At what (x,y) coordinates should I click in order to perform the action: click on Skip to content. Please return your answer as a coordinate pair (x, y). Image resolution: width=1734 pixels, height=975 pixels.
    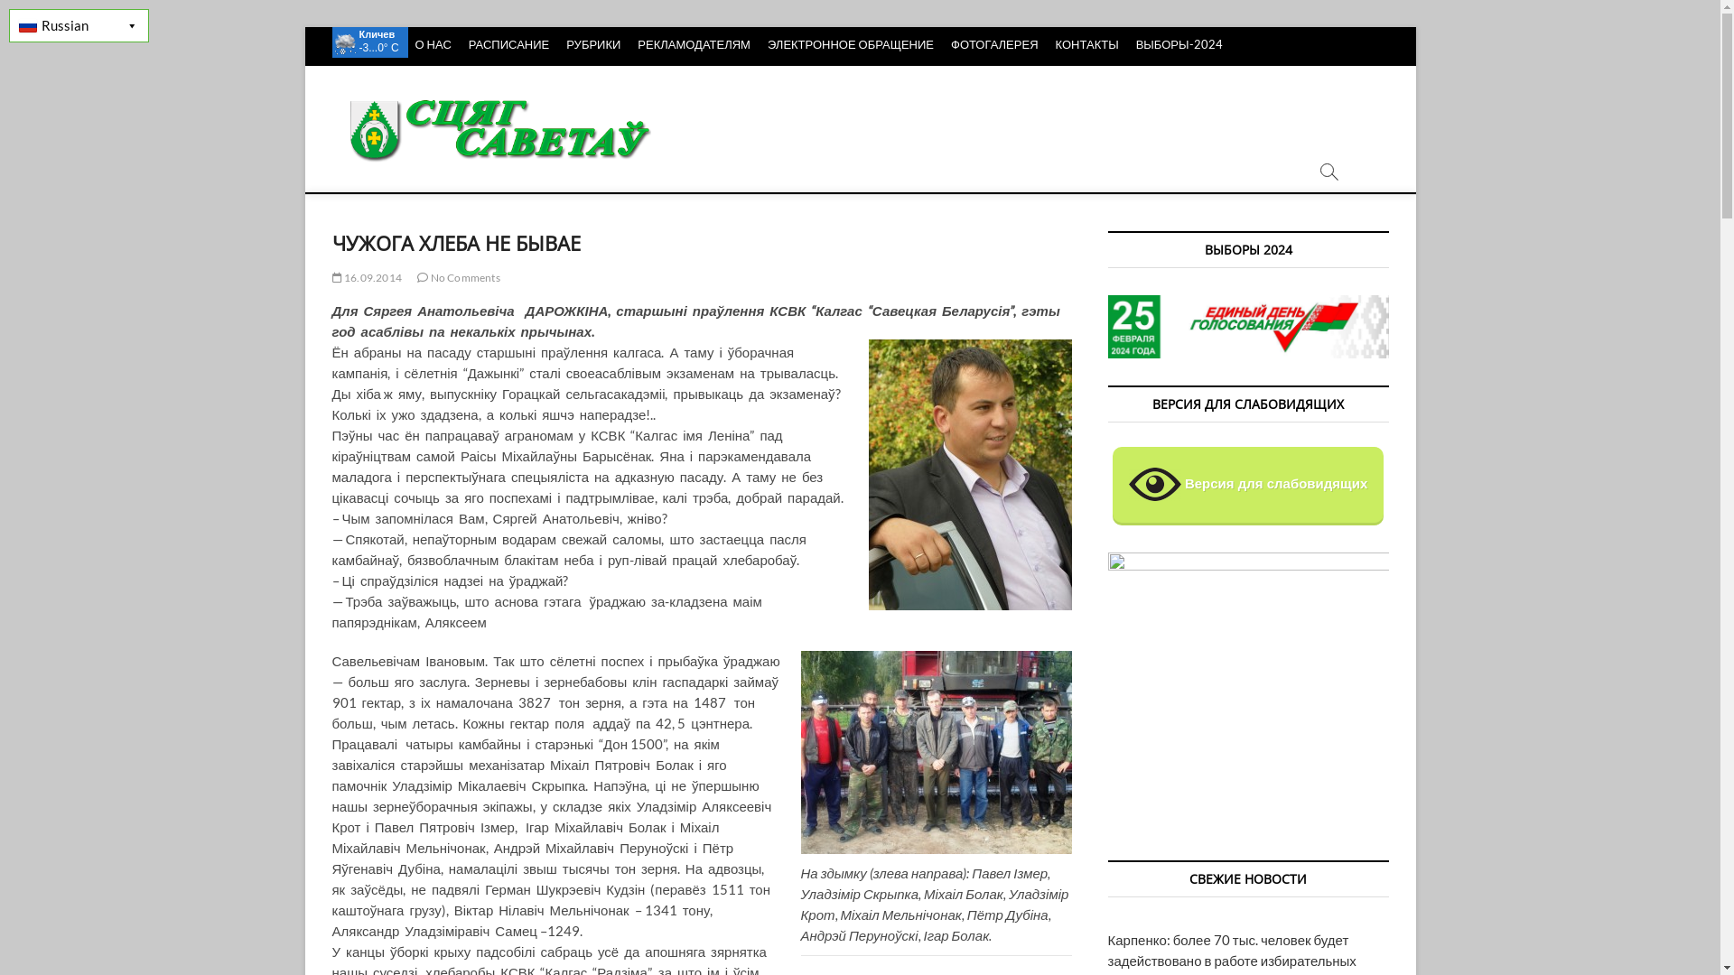
    Looking at the image, I should click on (303, 27).